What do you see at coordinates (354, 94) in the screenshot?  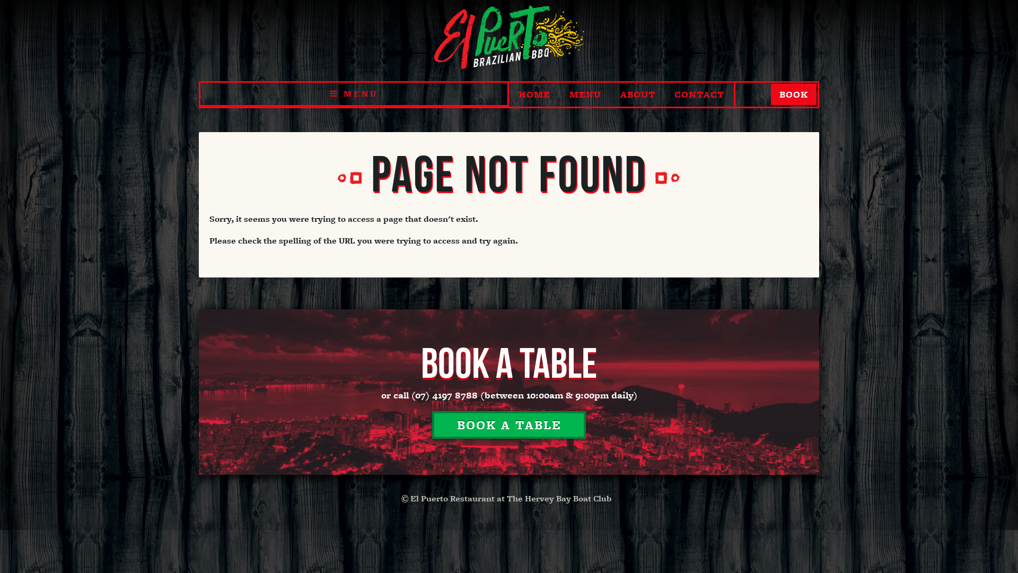 I see `MENU` at bounding box center [354, 94].